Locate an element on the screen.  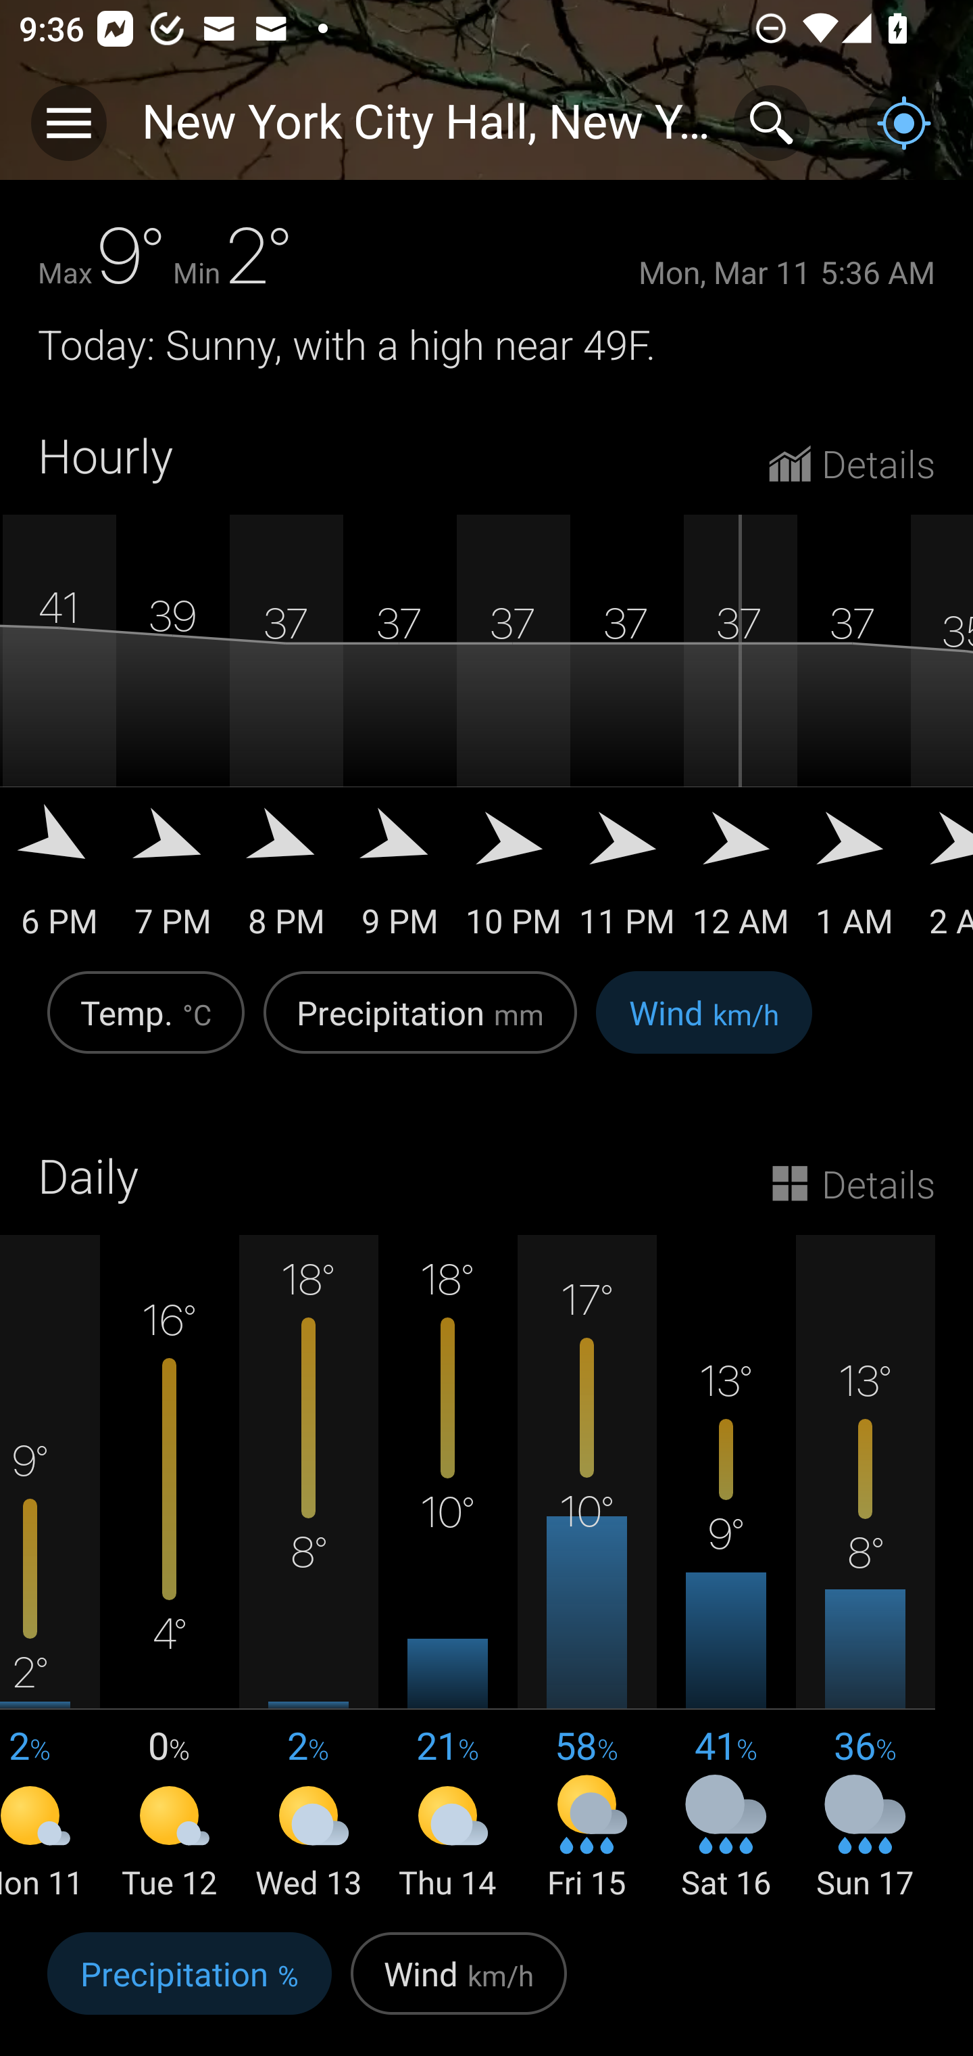
 10 PM is located at coordinates (513, 879).